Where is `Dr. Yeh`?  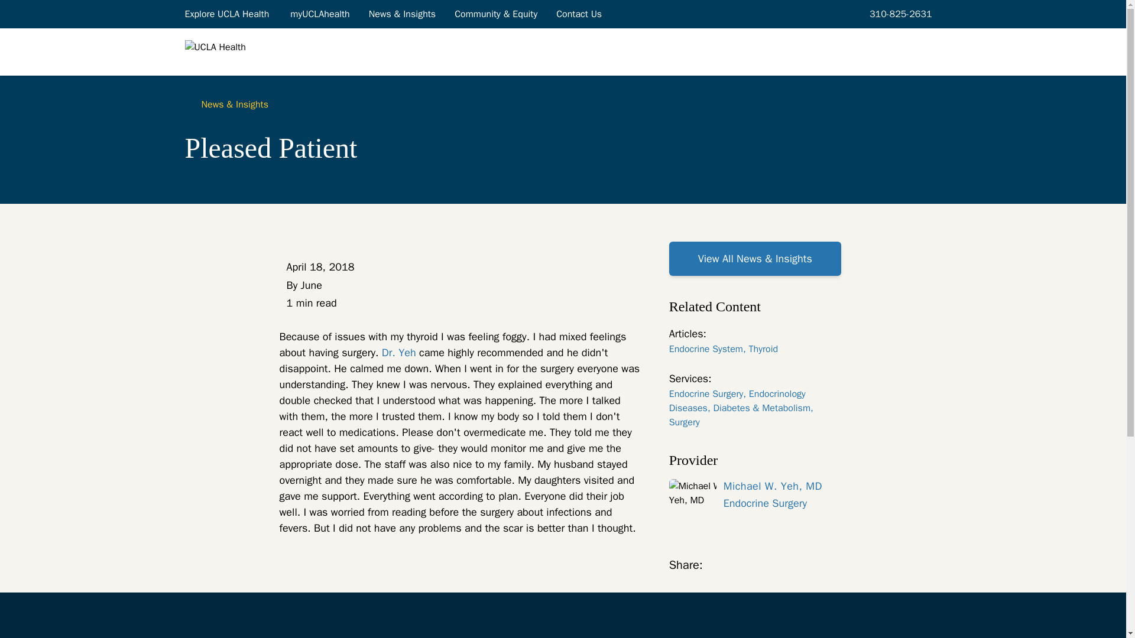
Dr. Yeh is located at coordinates (398, 353).